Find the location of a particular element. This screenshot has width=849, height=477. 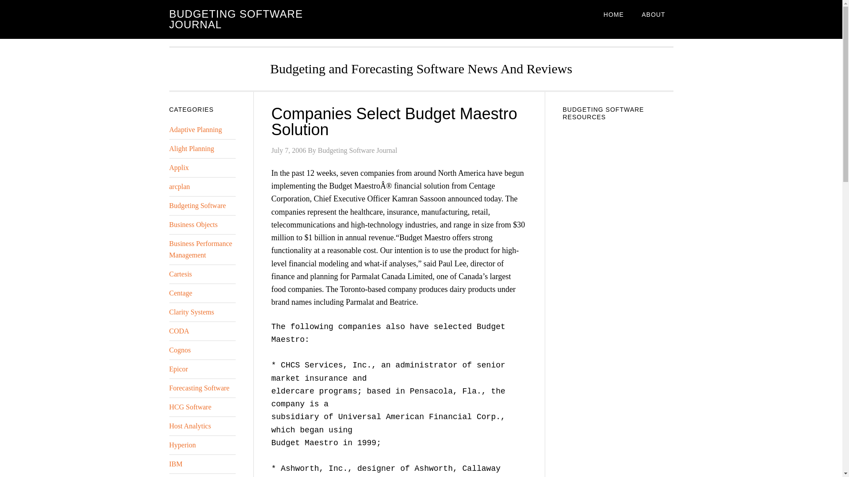

Cognos is located at coordinates (180, 350).